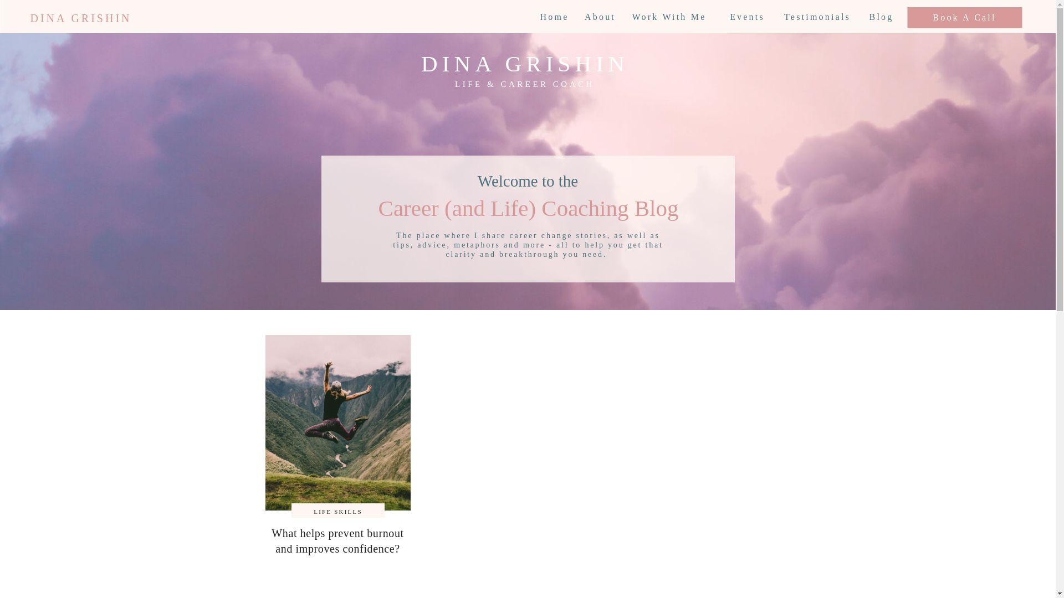 This screenshot has width=1064, height=598. I want to click on About, so click(600, 17).